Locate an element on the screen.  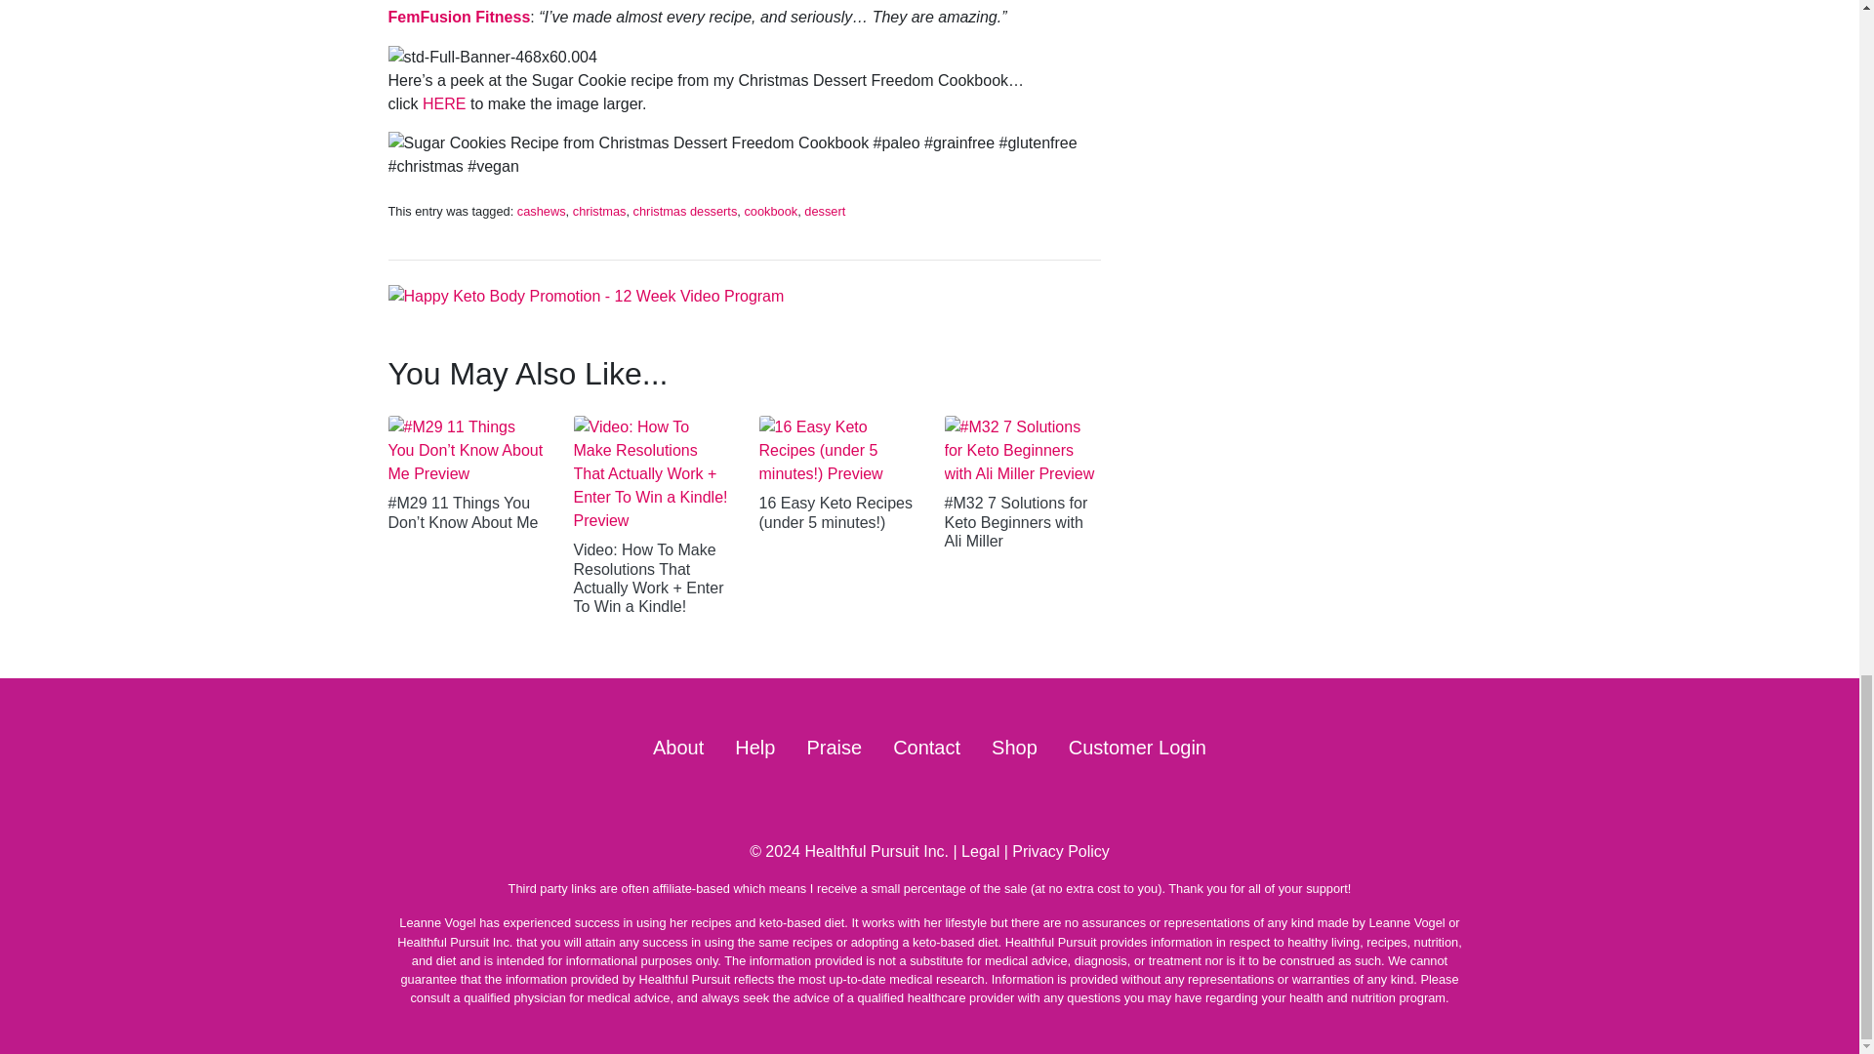
dessert is located at coordinates (824, 211).